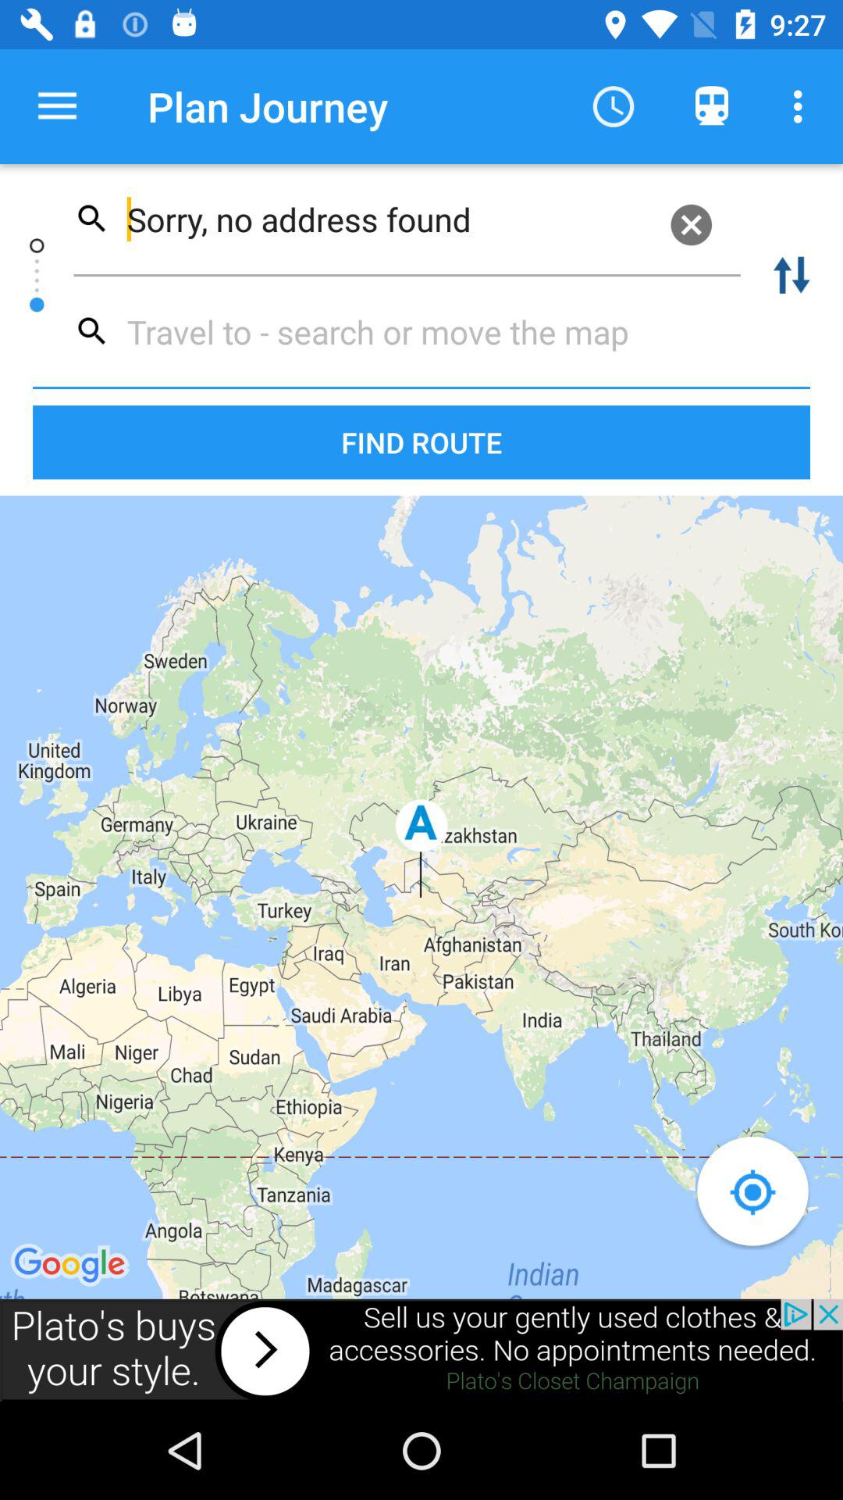 Image resolution: width=843 pixels, height=1500 pixels. What do you see at coordinates (791, 275) in the screenshot?
I see `reverse locations` at bounding box center [791, 275].